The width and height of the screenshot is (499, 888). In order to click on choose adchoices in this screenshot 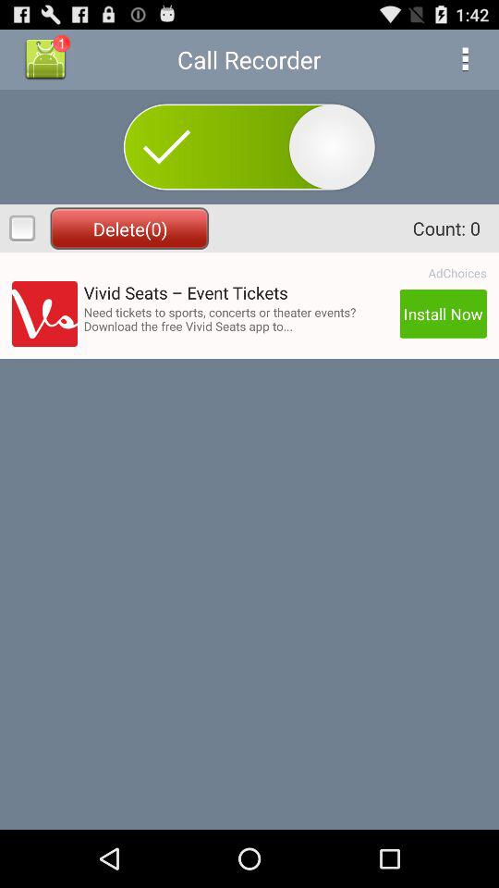, I will do `click(456, 273)`.